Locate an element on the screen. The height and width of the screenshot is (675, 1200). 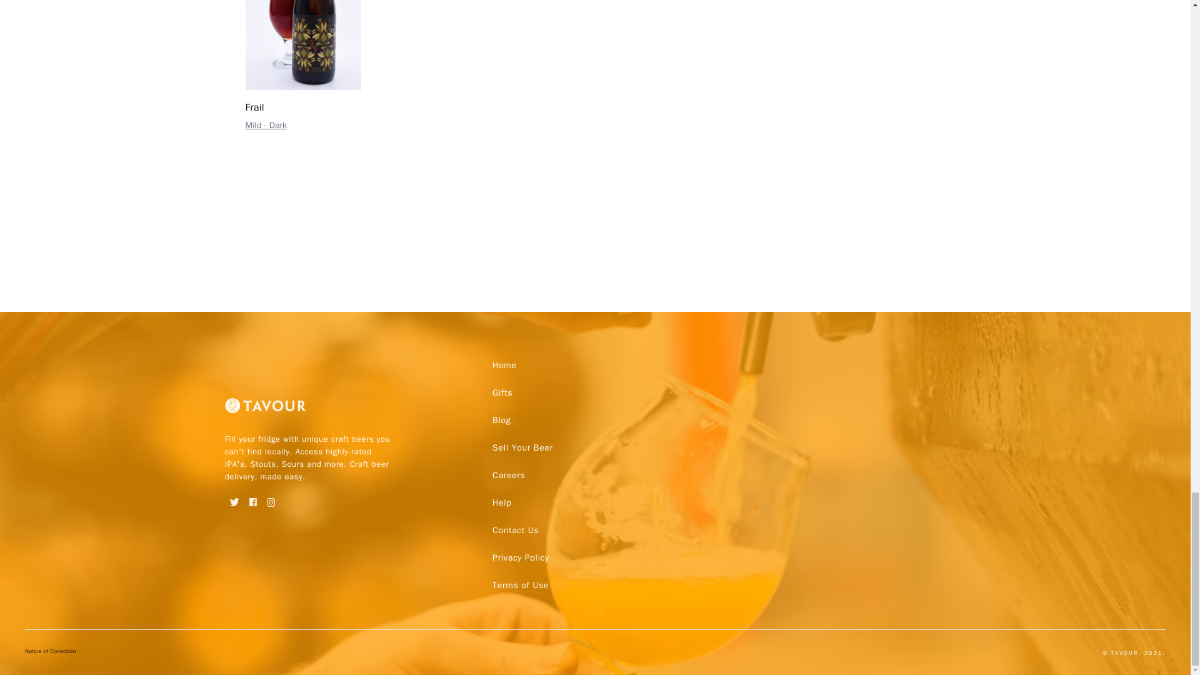
FAQ is located at coordinates (515, 530).